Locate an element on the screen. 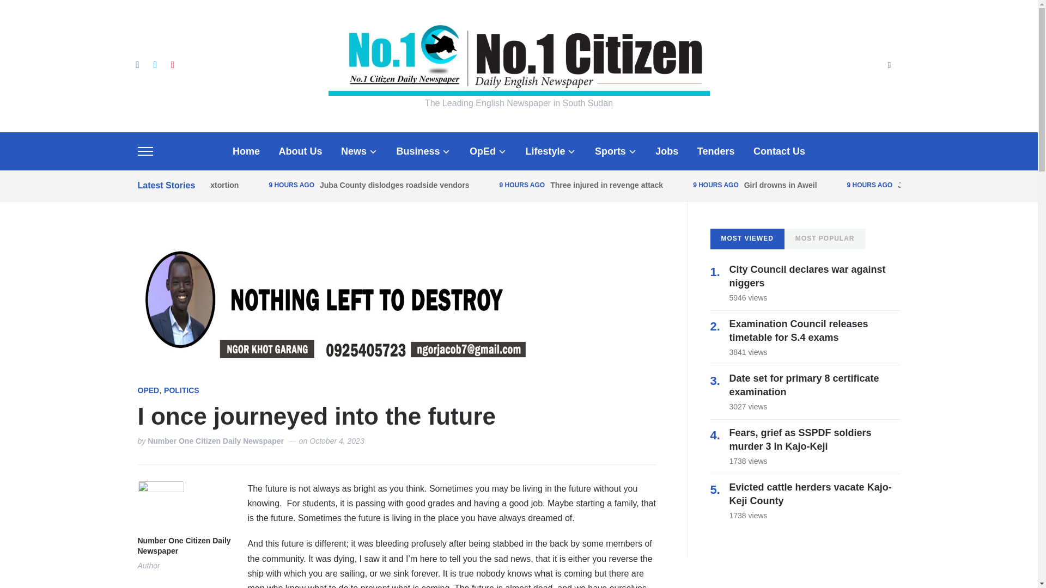 This screenshot has width=1046, height=588. Follow Me is located at coordinates (155, 64).